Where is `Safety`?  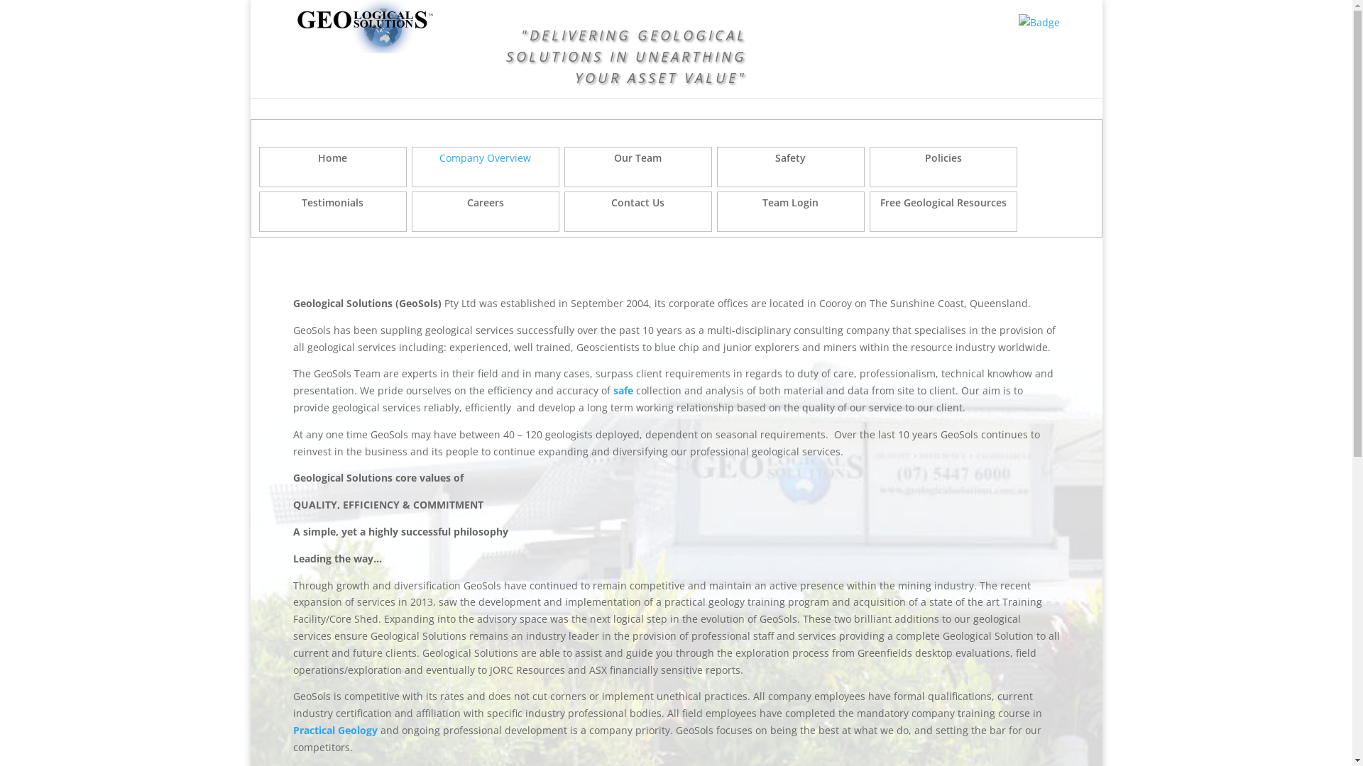 Safety is located at coordinates (791, 167).